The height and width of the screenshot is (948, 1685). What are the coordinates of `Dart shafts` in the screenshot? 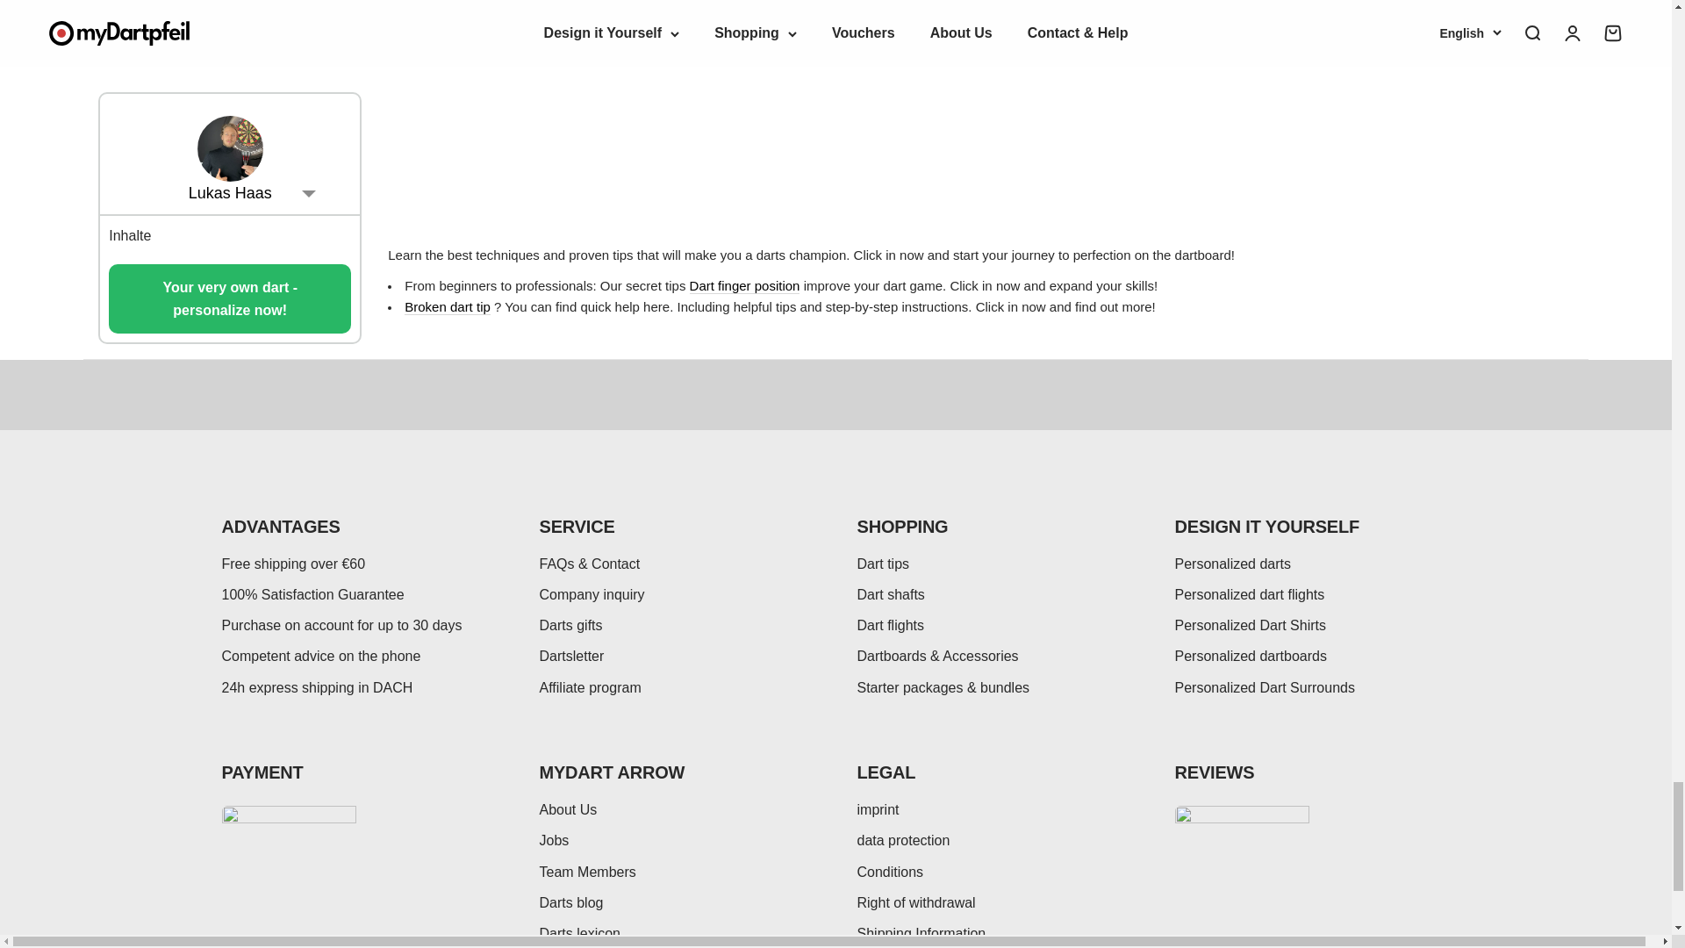 It's located at (890, 593).